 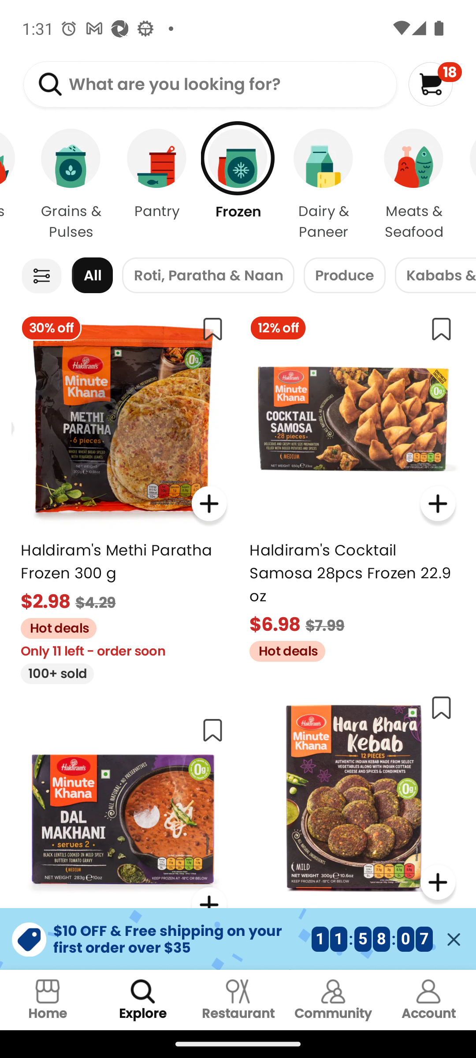 What do you see at coordinates (238, 1000) in the screenshot?
I see `Restaurant` at bounding box center [238, 1000].